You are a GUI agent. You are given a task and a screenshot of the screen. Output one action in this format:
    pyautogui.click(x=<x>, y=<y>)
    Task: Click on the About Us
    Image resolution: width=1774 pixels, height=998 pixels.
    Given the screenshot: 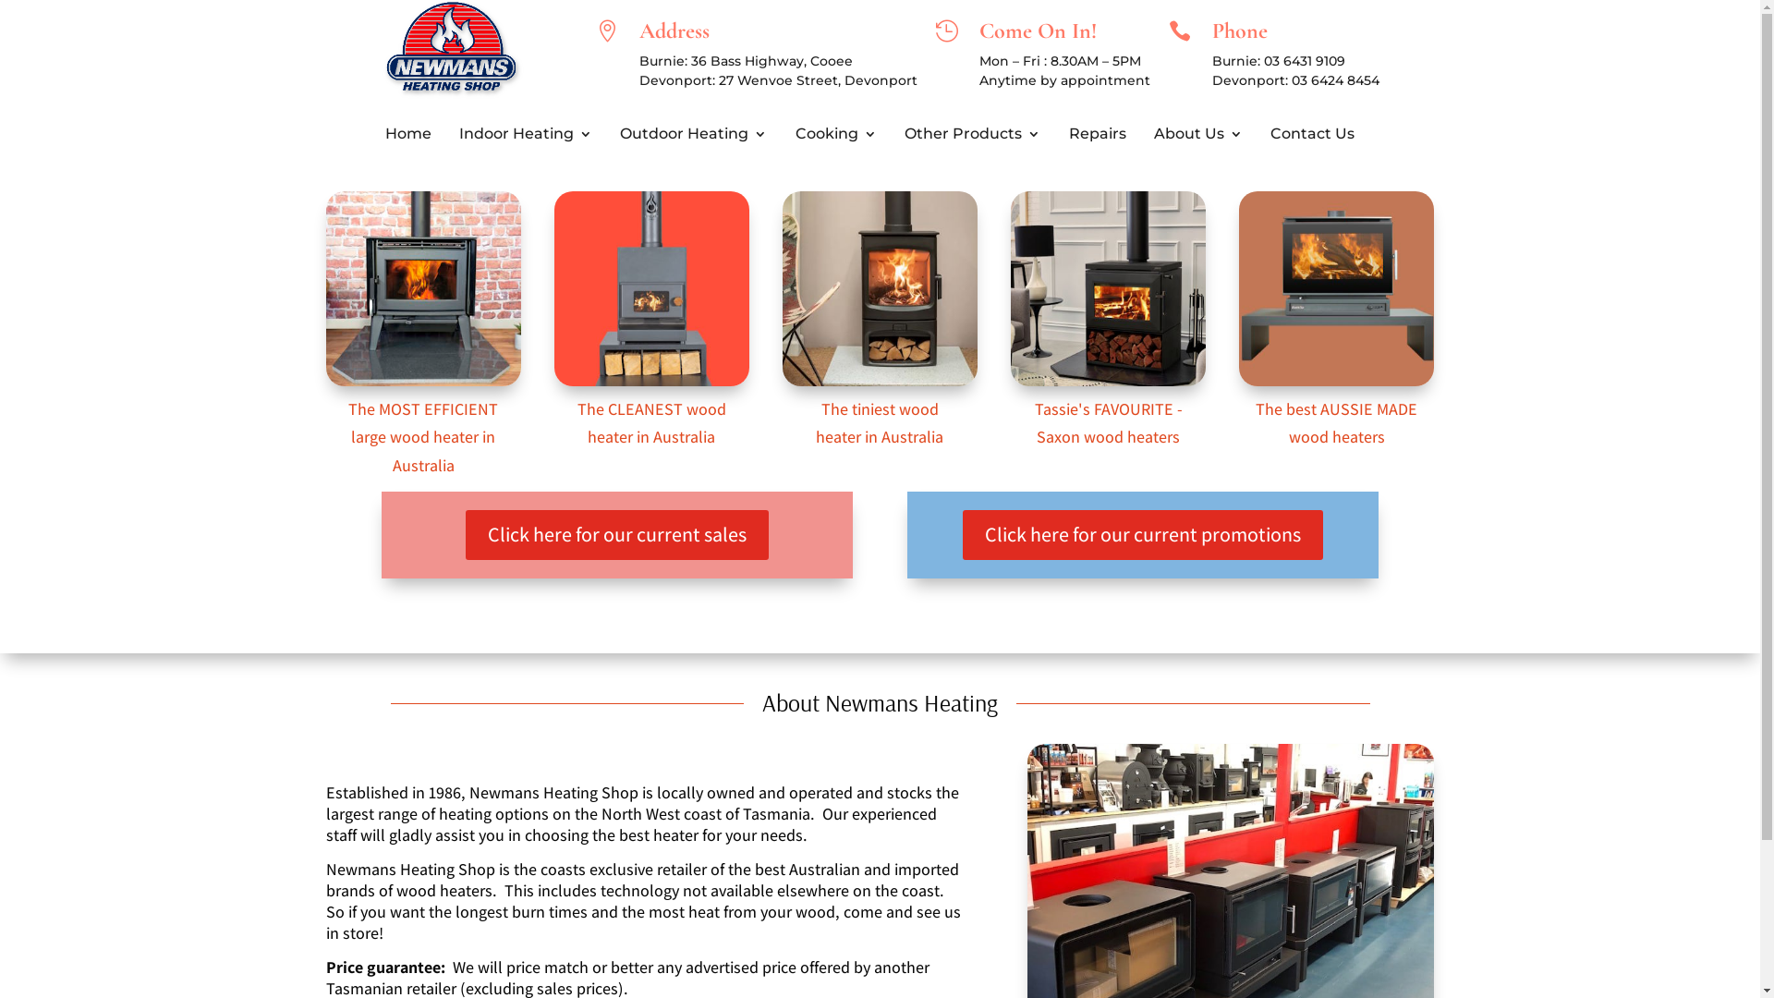 What is the action you would take?
    pyautogui.click(x=1198, y=138)
    